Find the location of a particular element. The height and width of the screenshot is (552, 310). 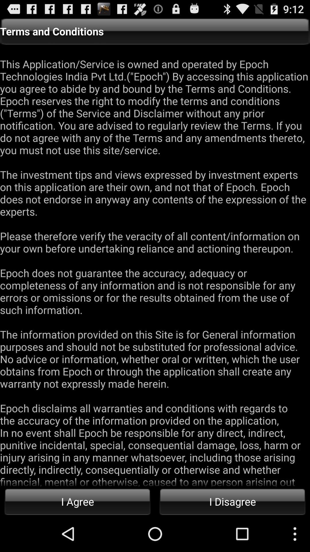

click the  i agree  item is located at coordinates (77, 501).